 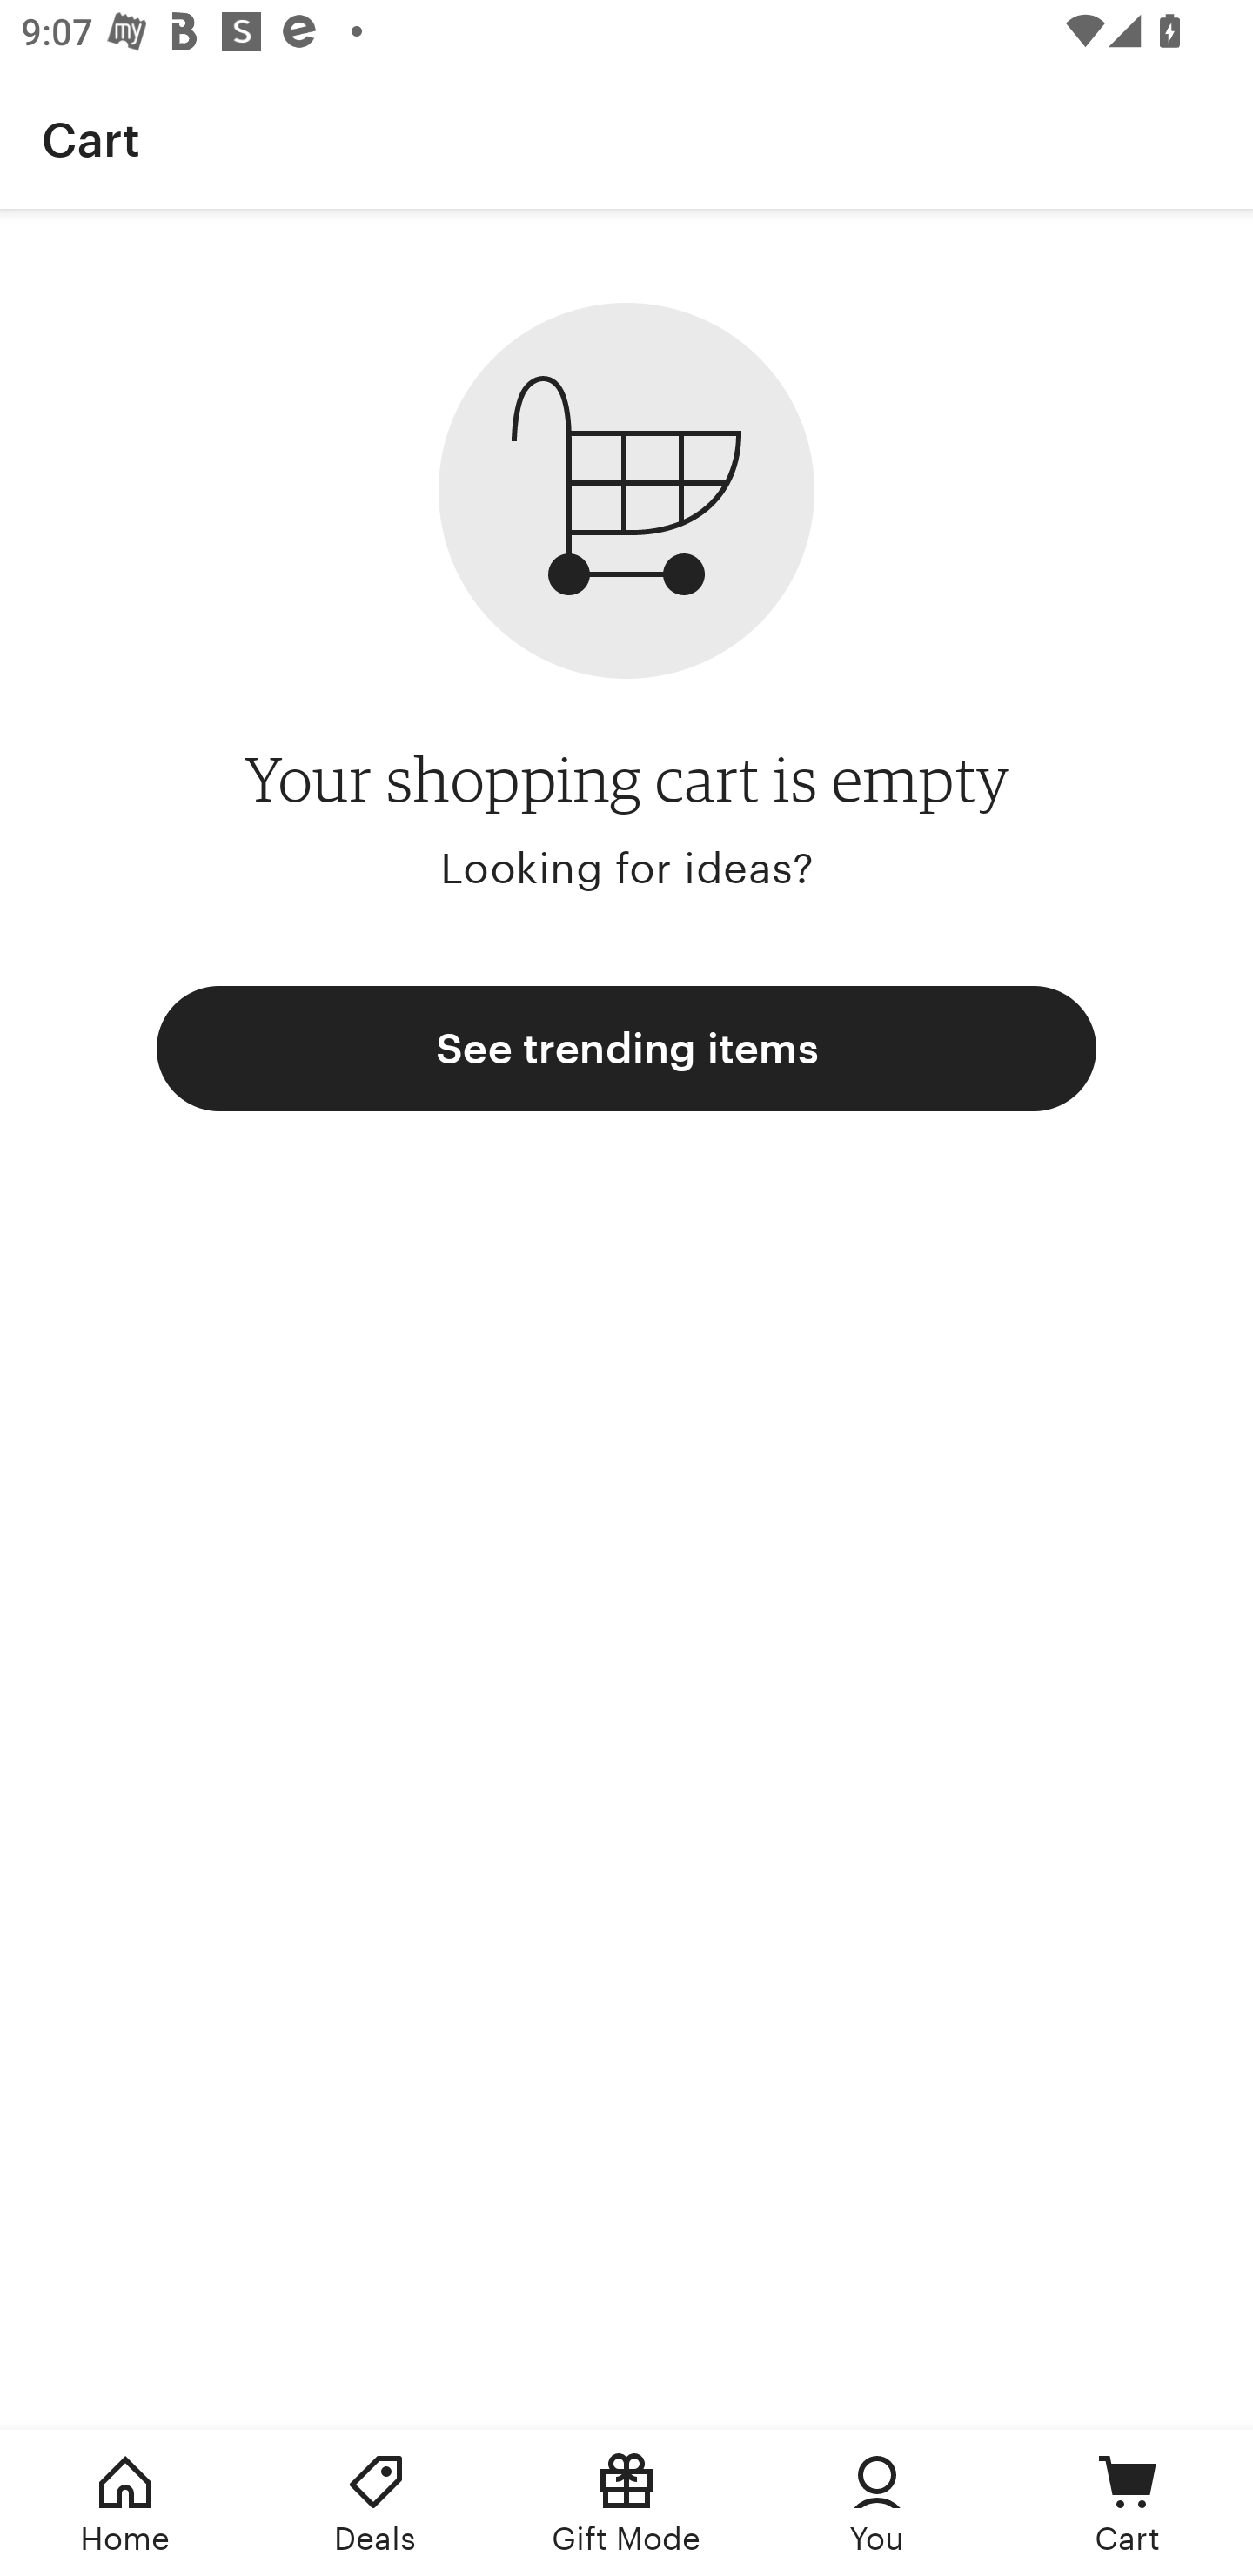 What do you see at coordinates (376, 2503) in the screenshot?
I see `Deals` at bounding box center [376, 2503].